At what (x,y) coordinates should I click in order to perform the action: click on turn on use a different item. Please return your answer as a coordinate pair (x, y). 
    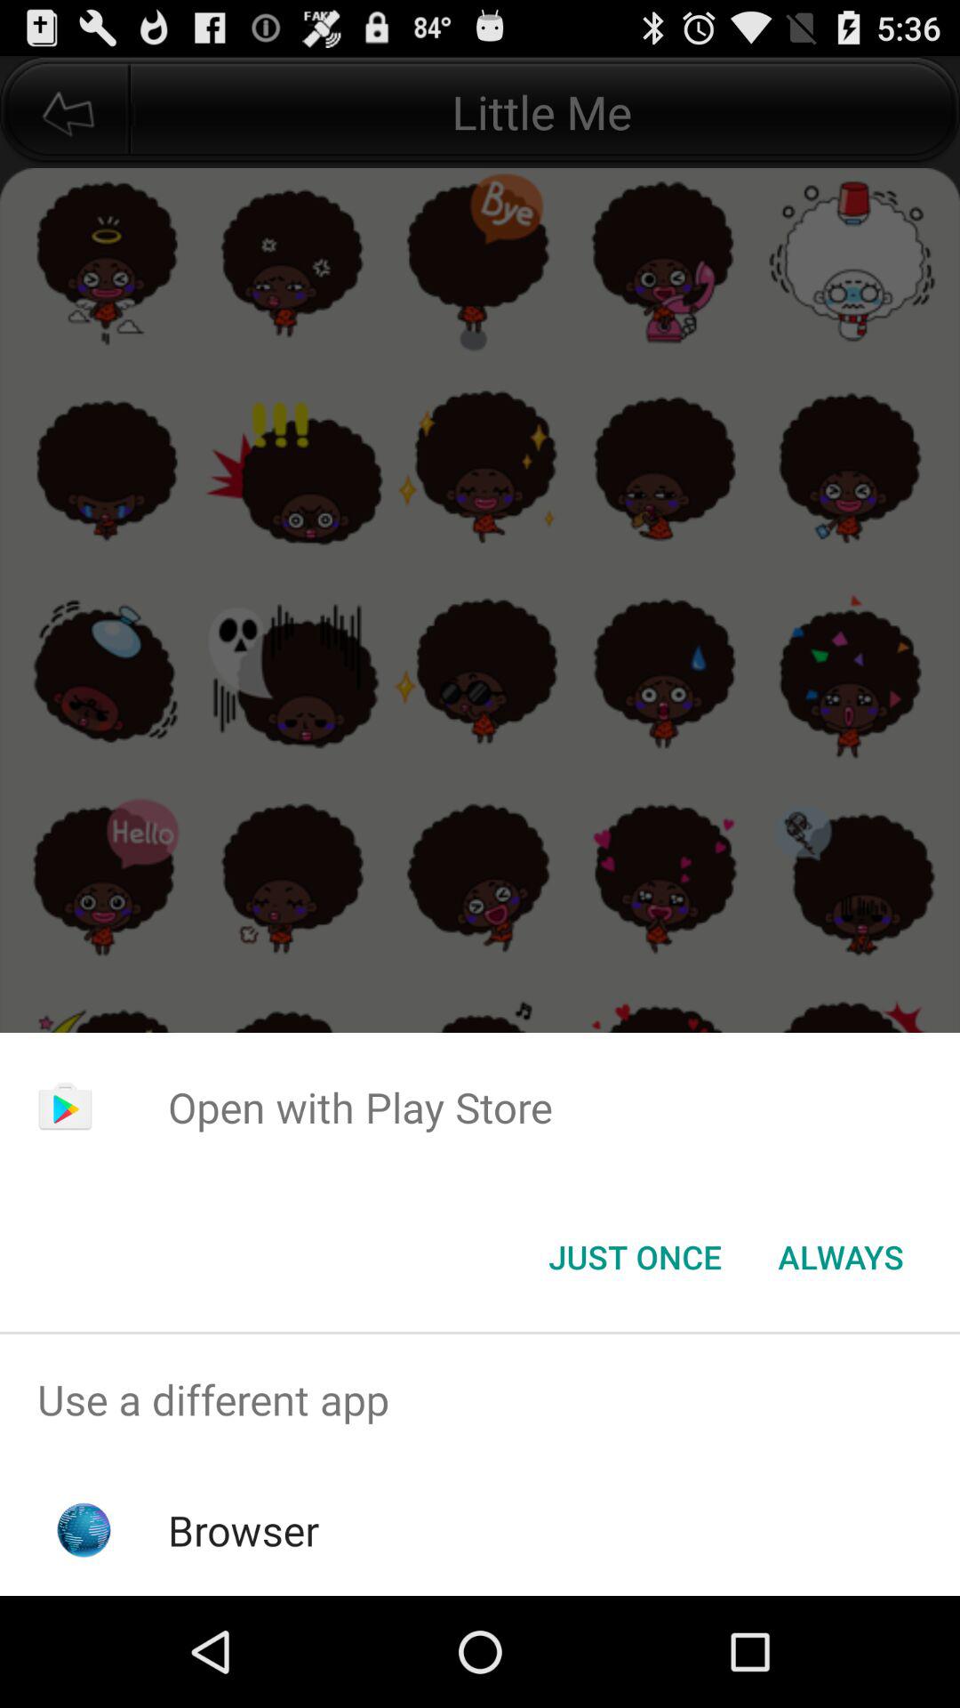
    Looking at the image, I should click on (480, 1400).